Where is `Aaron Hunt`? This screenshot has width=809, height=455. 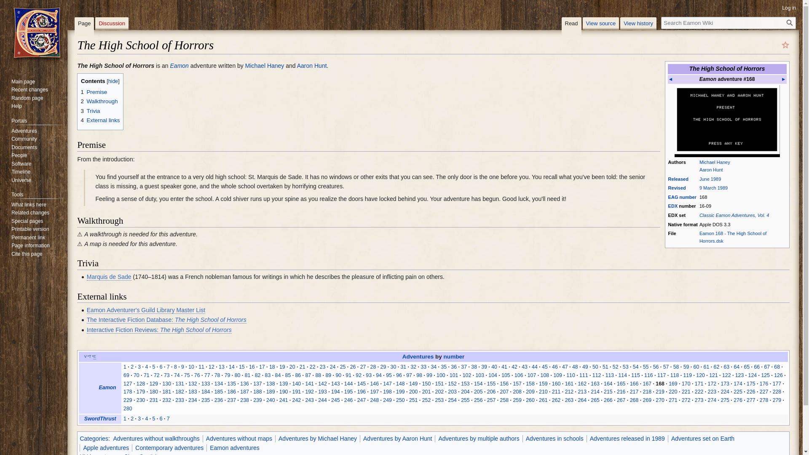 Aaron Hunt is located at coordinates (711, 170).